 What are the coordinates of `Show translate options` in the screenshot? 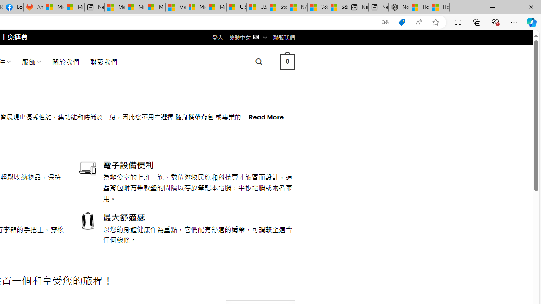 It's located at (385, 22).